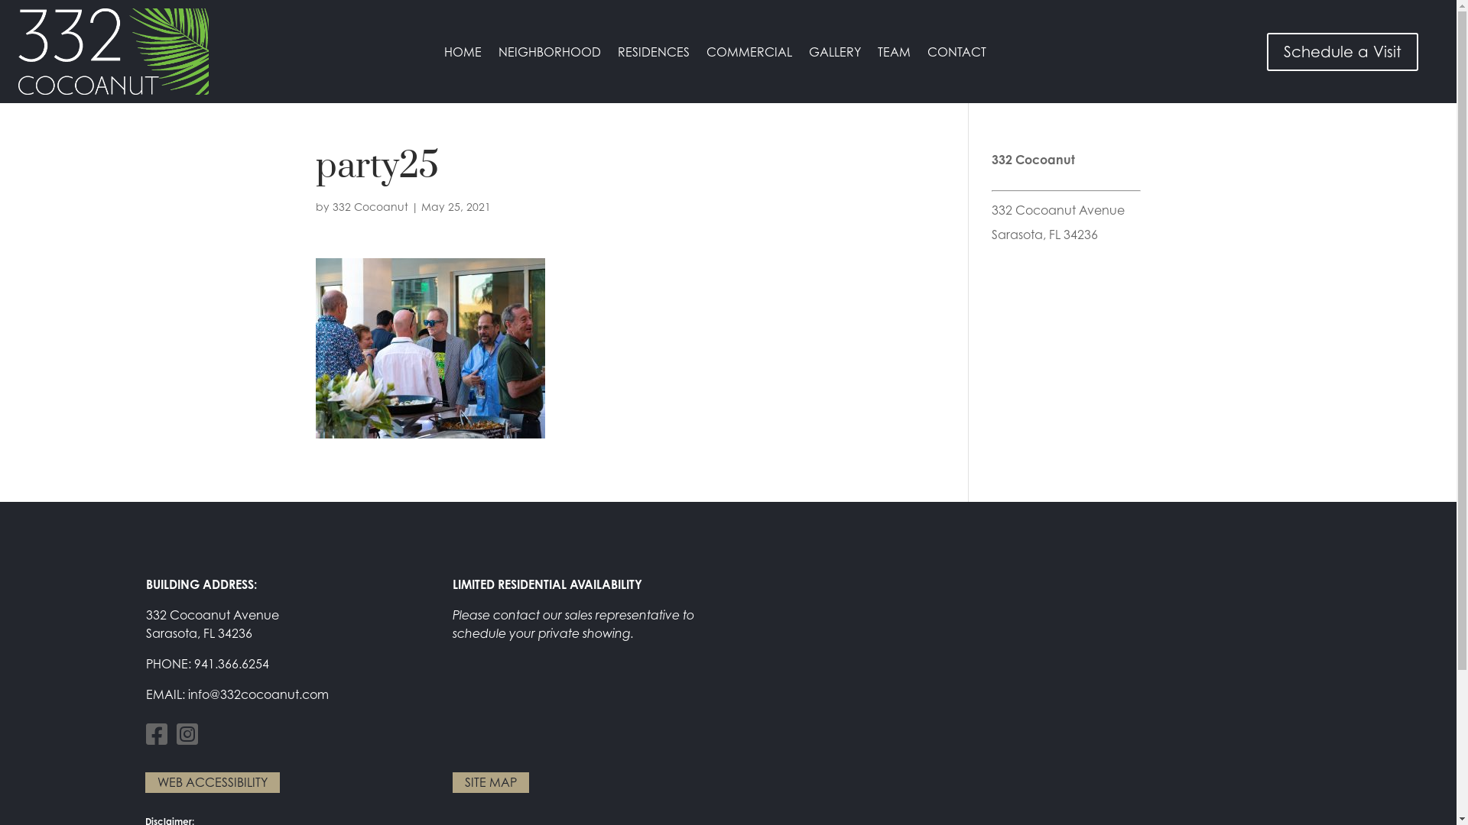 The width and height of the screenshot is (1468, 825). I want to click on Skip to content, so click(0, 0).